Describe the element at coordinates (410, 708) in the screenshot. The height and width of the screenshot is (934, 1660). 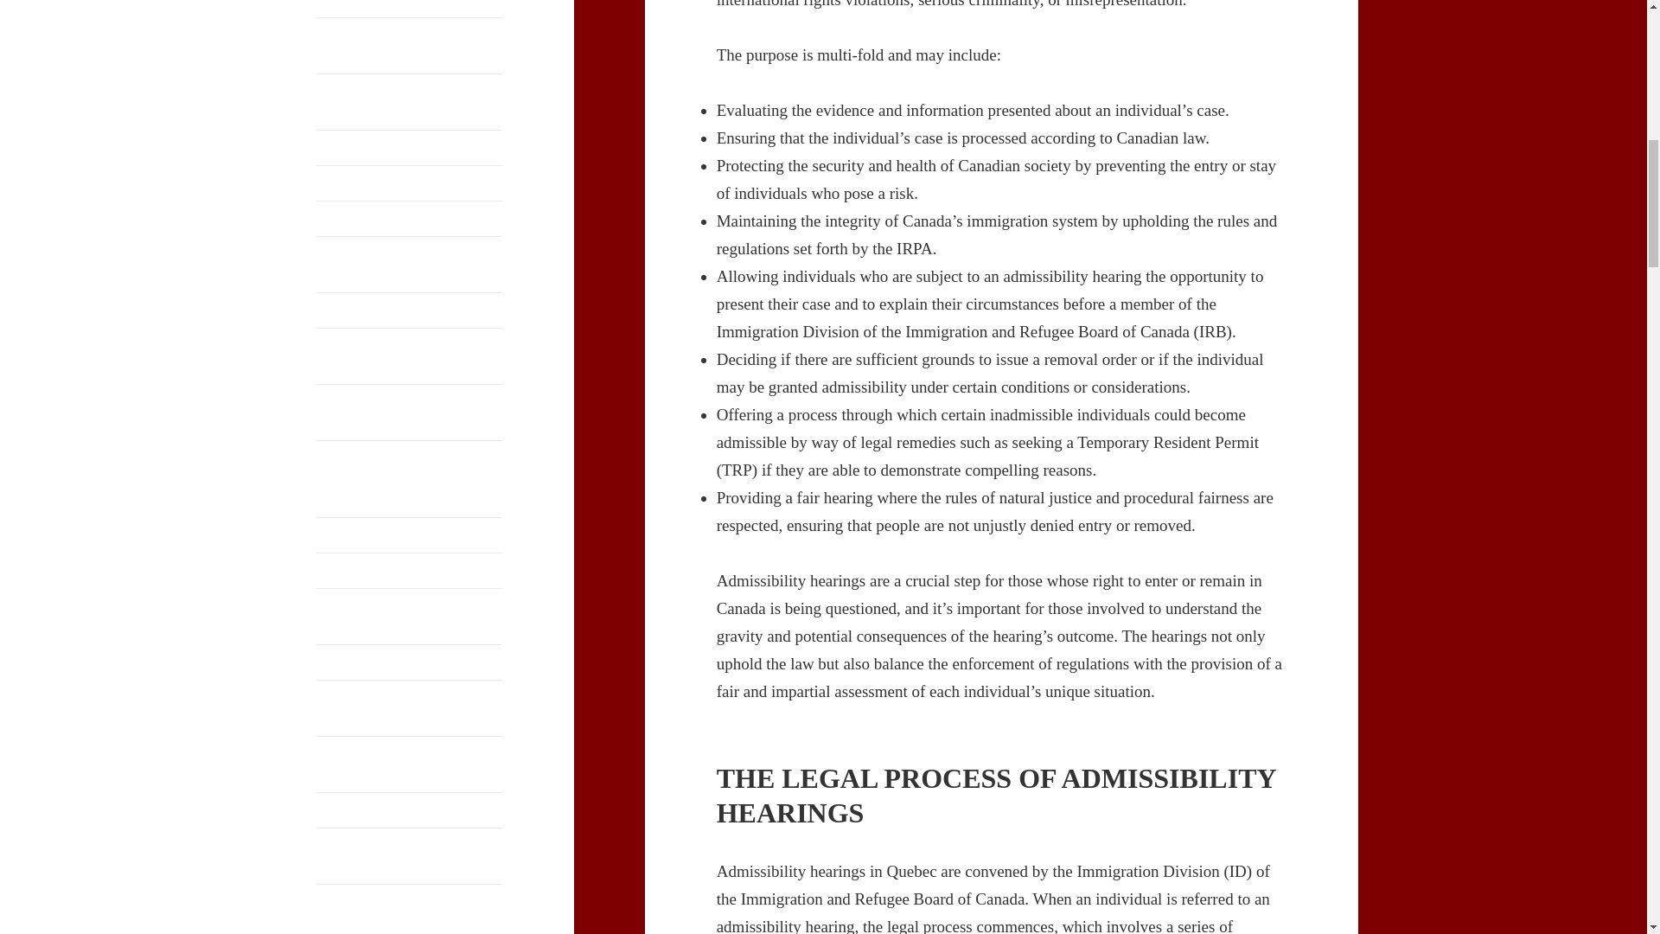
I see `Factors Affecting Integration into Canadian Society` at that location.